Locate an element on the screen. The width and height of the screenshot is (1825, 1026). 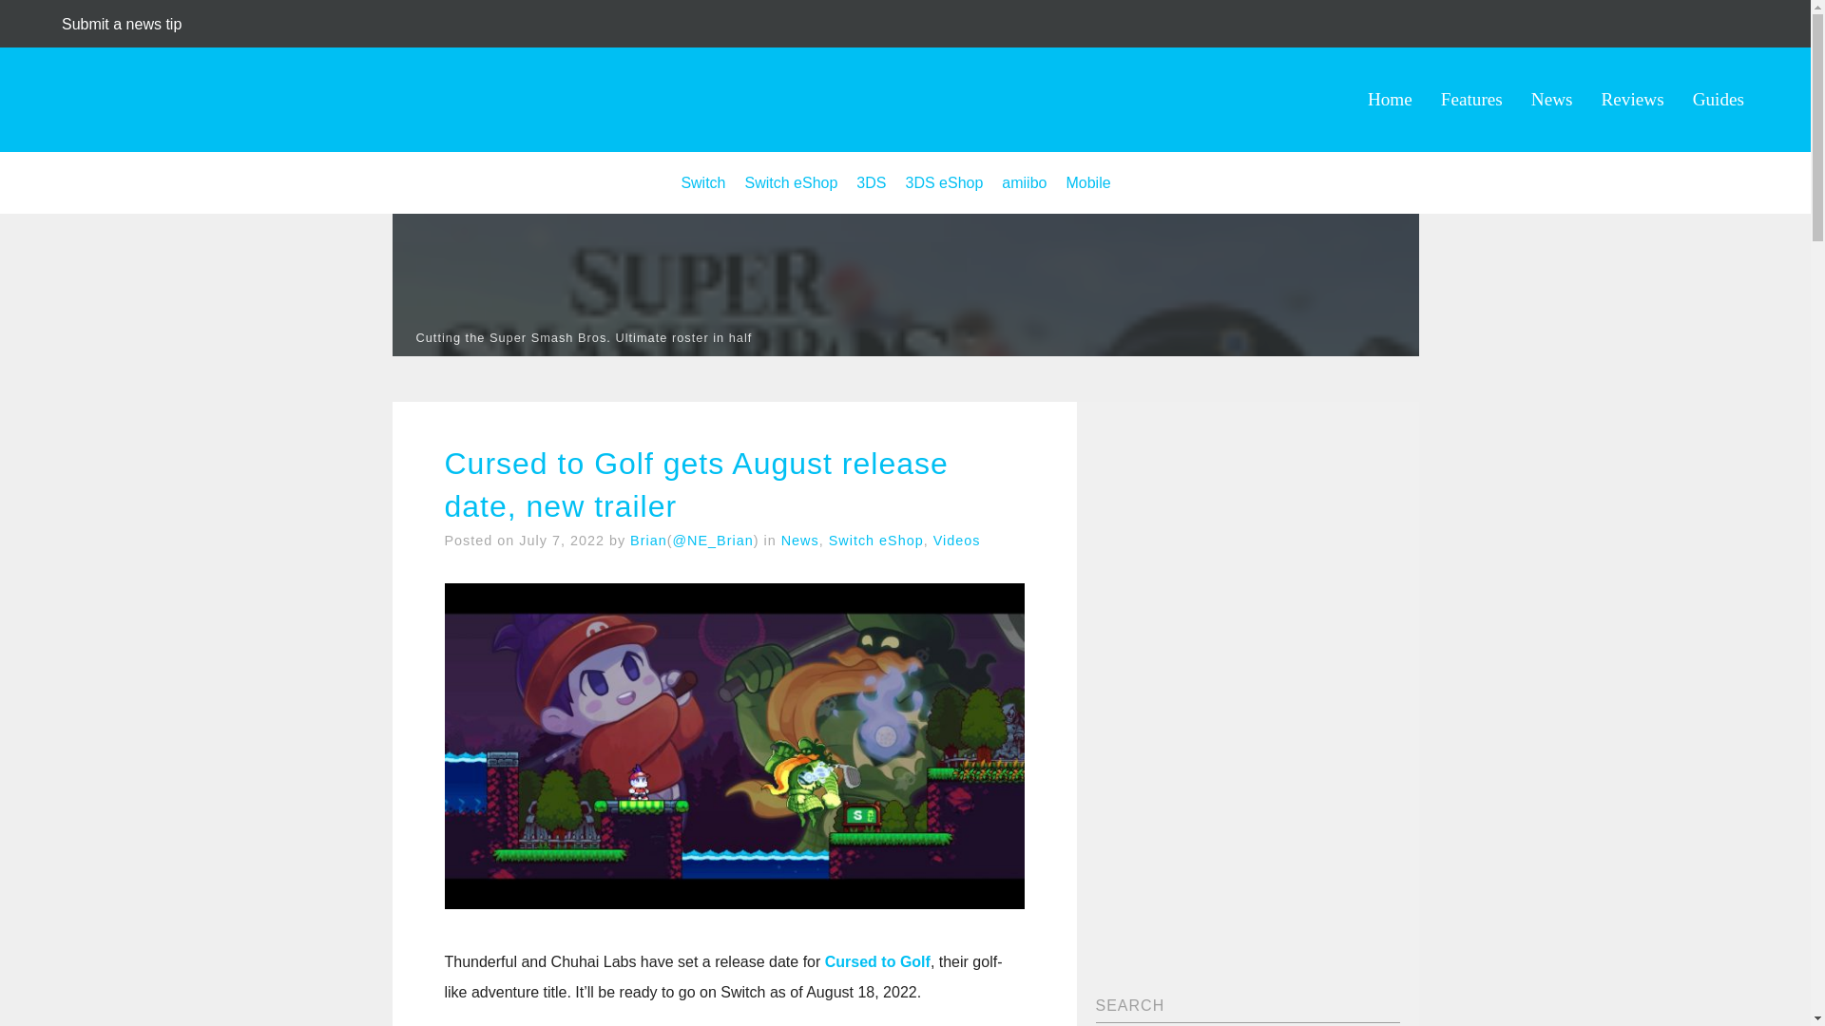
3DS eShop is located at coordinates (944, 182).